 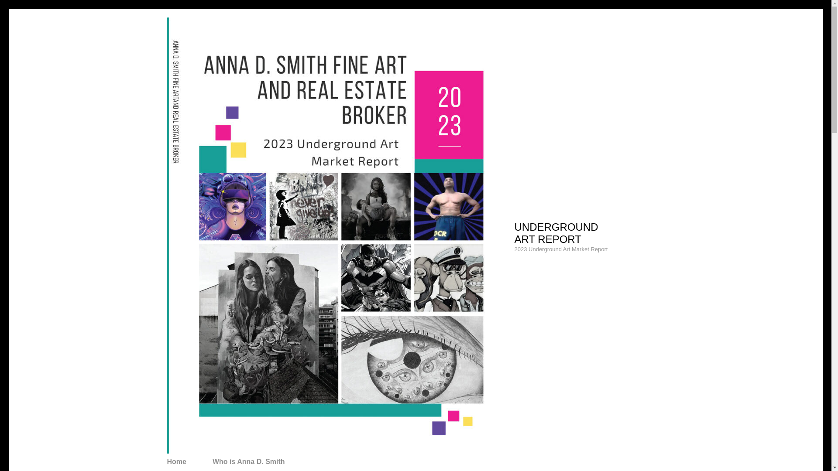 What do you see at coordinates (176, 461) in the screenshot?
I see `Home` at bounding box center [176, 461].